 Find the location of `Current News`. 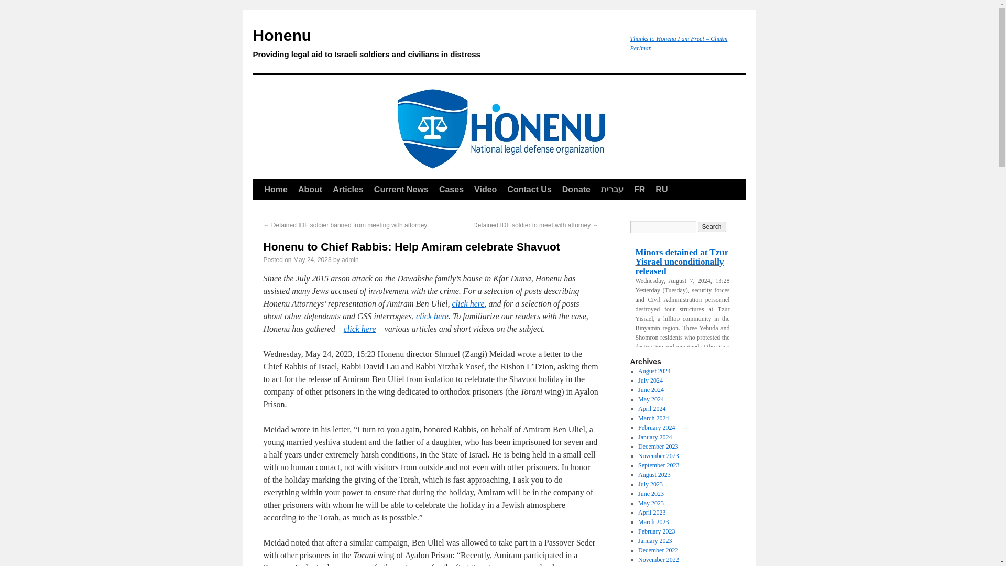

Current News is located at coordinates (401, 190).